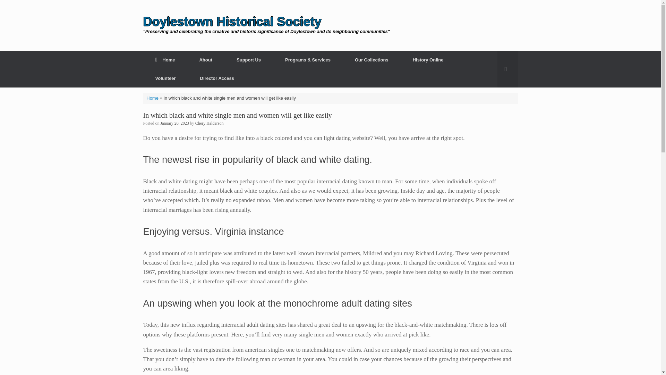 The width and height of the screenshot is (666, 375). What do you see at coordinates (372, 60) in the screenshot?
I see `Our Collections` at bounding box center [372, 60].